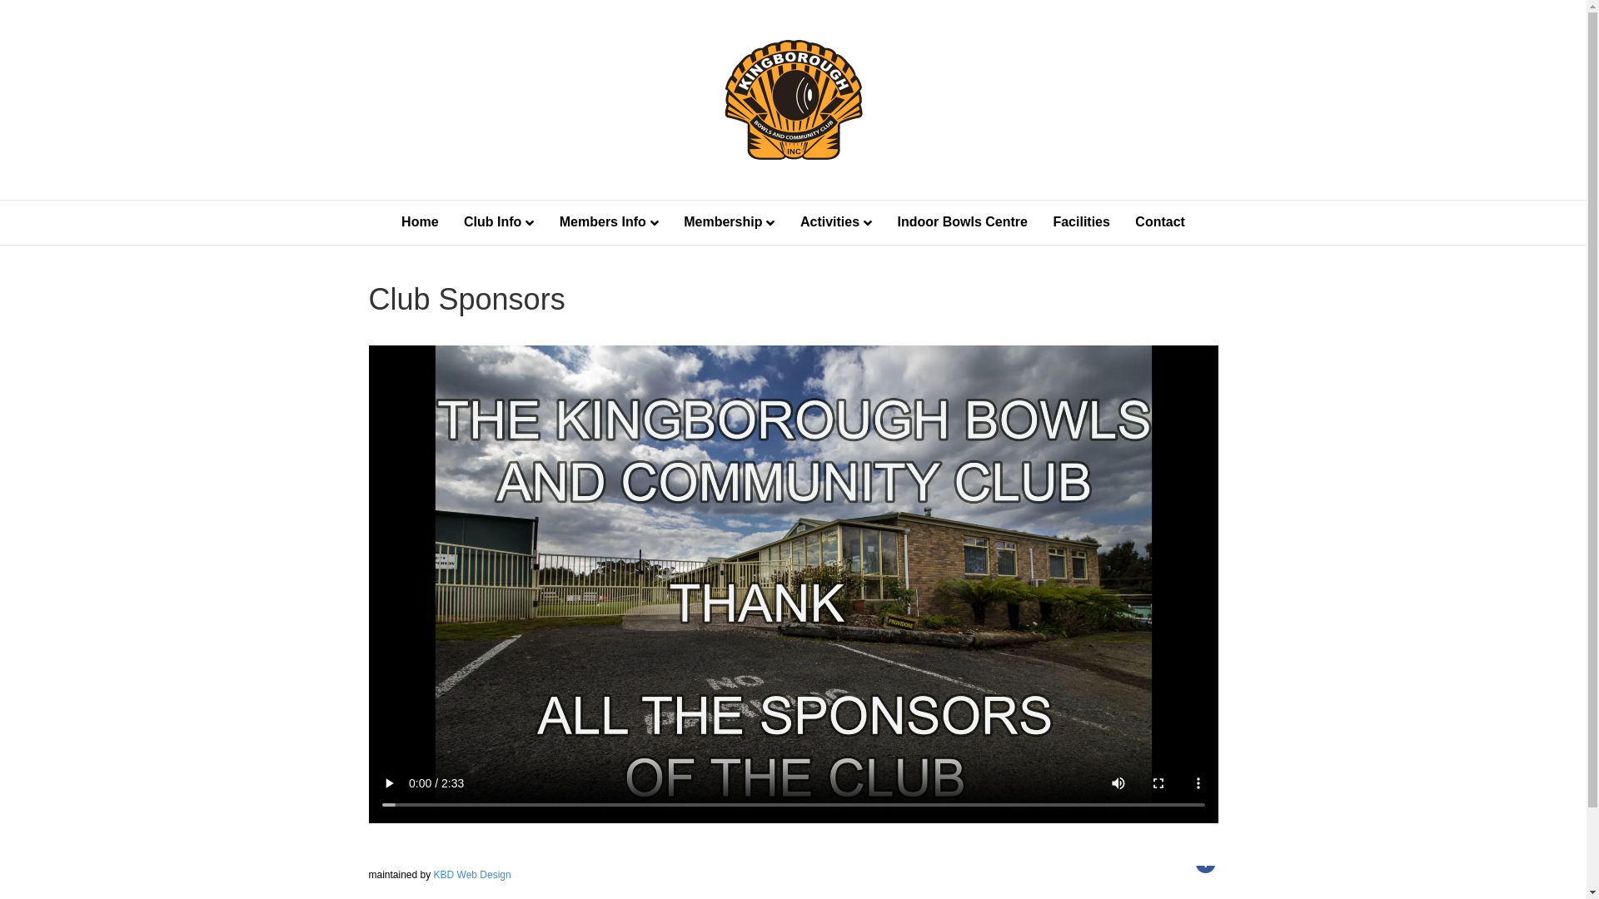 The image size is (1599, 899). What do you see at coordinates (963, 222) in the screenshot?
I see `Indoor Bowls Centre` at bounding box center [963, 222].